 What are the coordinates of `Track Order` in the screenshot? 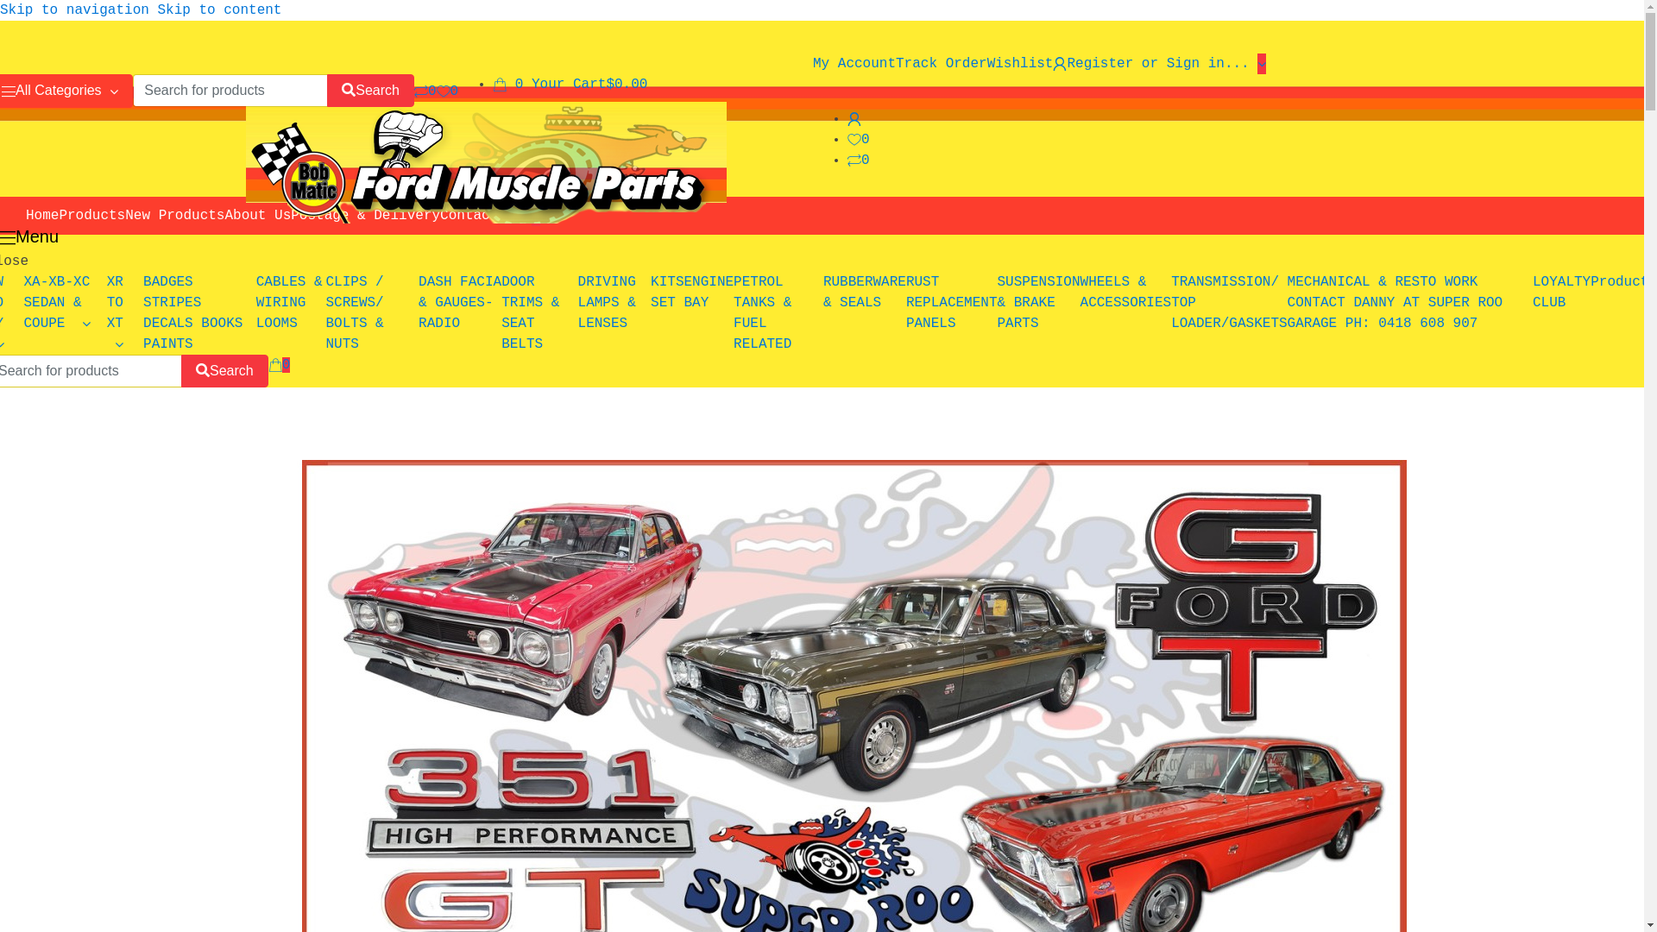 It's located at (942, 64).